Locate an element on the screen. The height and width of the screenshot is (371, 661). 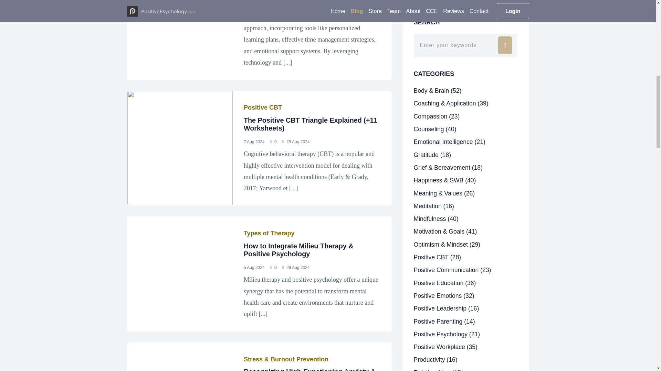
Positive Leadership is located at coordinates (446, 110).